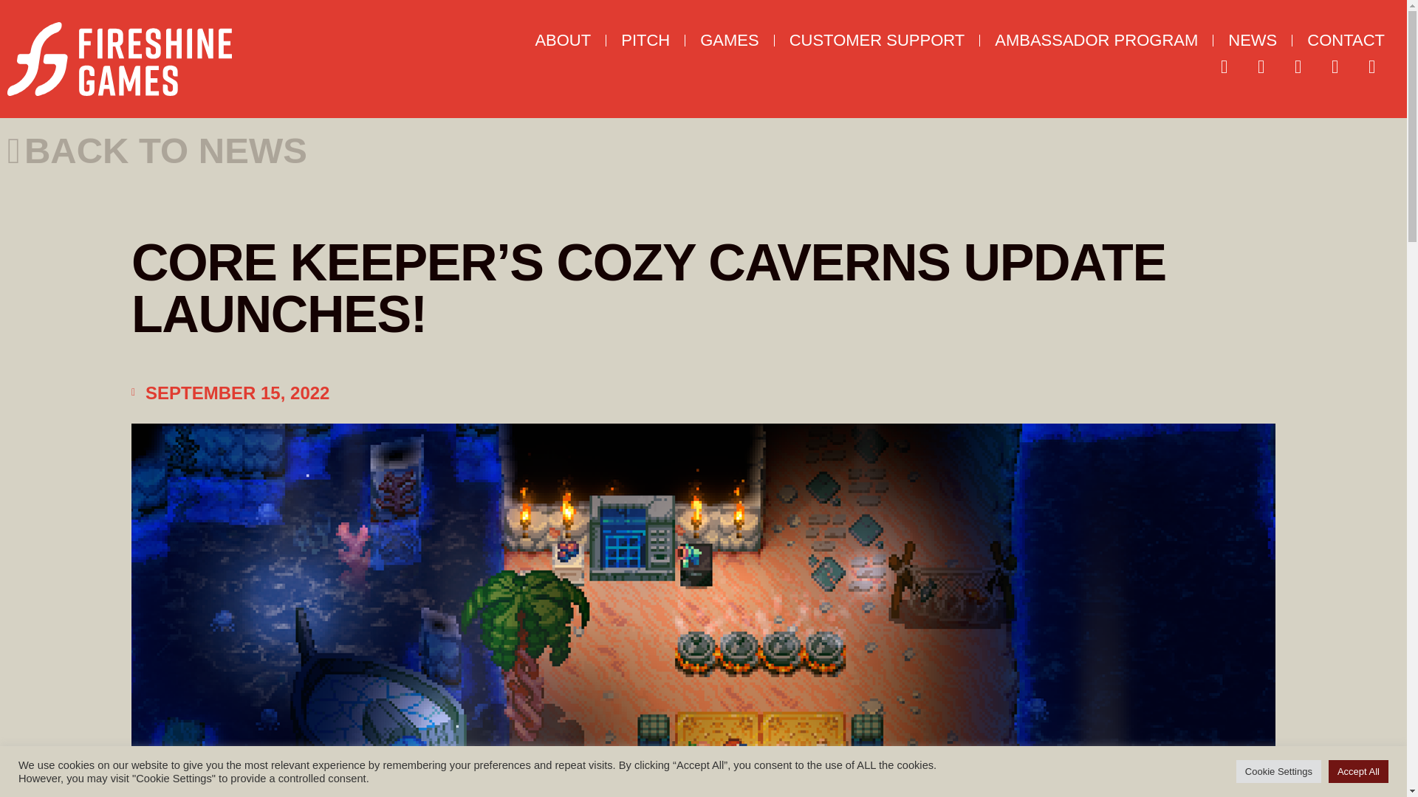 This screenshot has width=1418, height=797. What do you see at coordinates (1253, 40) in the screenshot?
I see `NEWS` at bounding box center [1253, 40].